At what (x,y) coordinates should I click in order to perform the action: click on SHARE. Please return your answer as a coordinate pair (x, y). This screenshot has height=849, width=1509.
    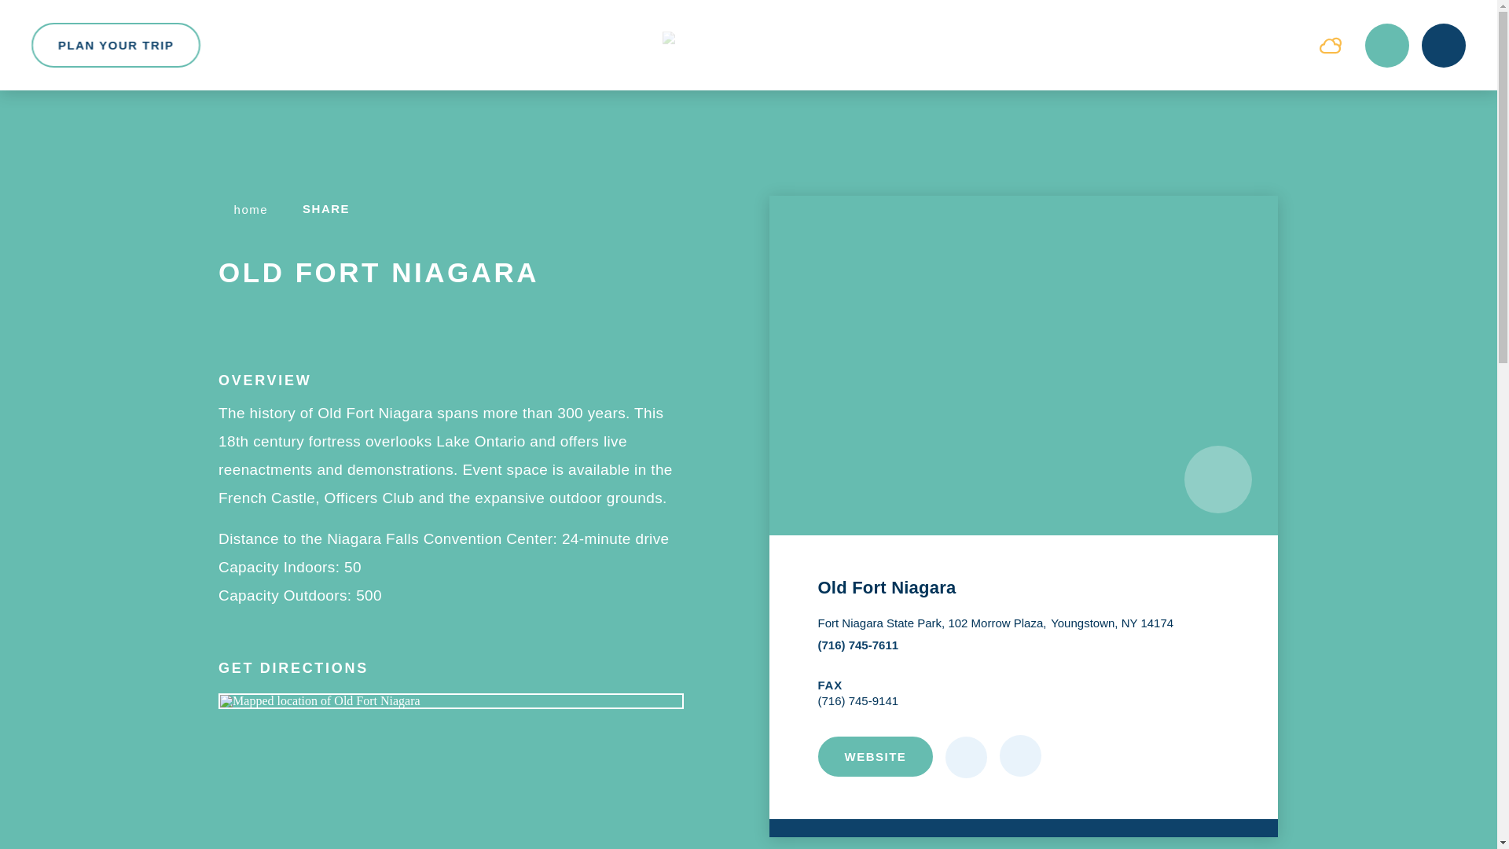
    Looking at the image, I should click on (335, 209).